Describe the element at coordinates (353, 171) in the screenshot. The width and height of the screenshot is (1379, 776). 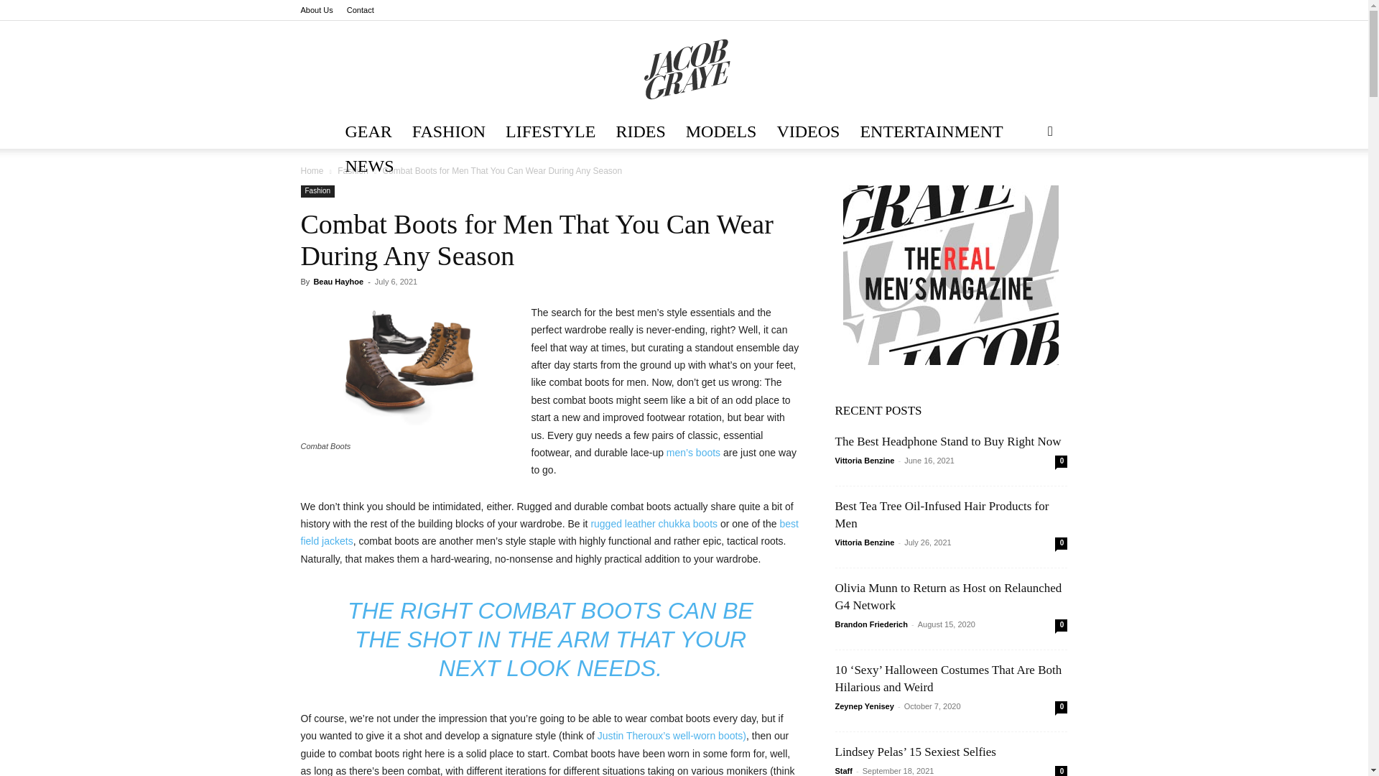
I see `Fashion` at that location.